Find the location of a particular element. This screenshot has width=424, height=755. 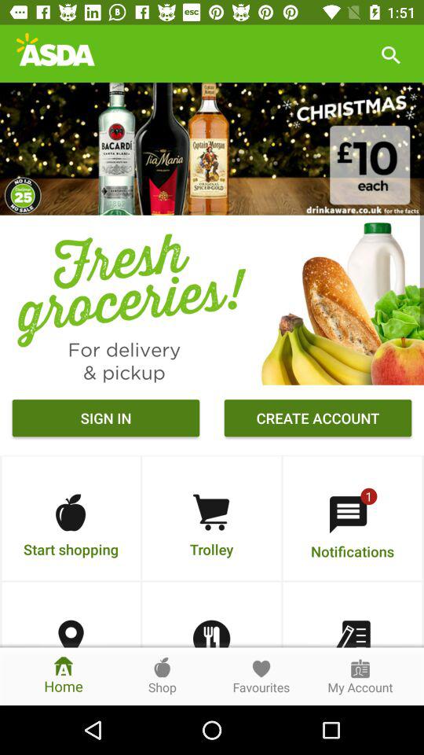

select item at the top right corner is located at coordinates (391, 53).